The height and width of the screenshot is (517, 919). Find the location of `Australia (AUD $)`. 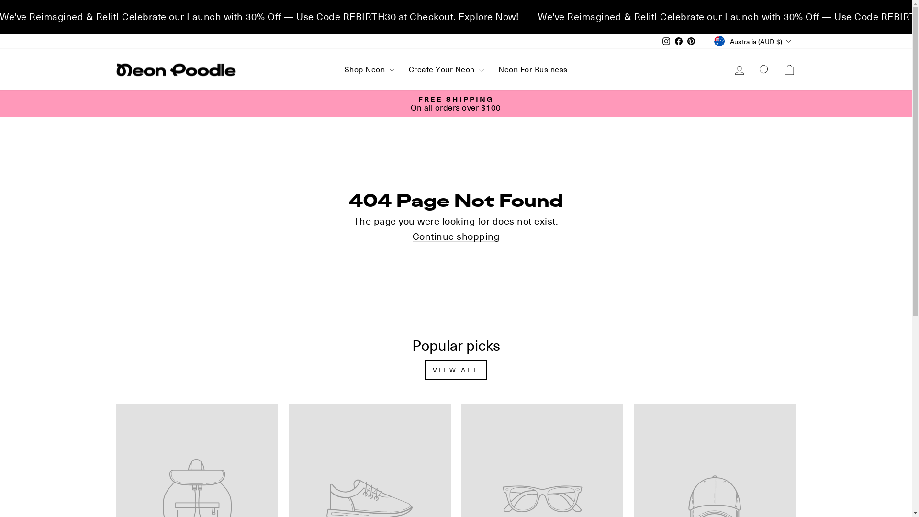

Australia (AUD $) is located at coordinates (753, 41).